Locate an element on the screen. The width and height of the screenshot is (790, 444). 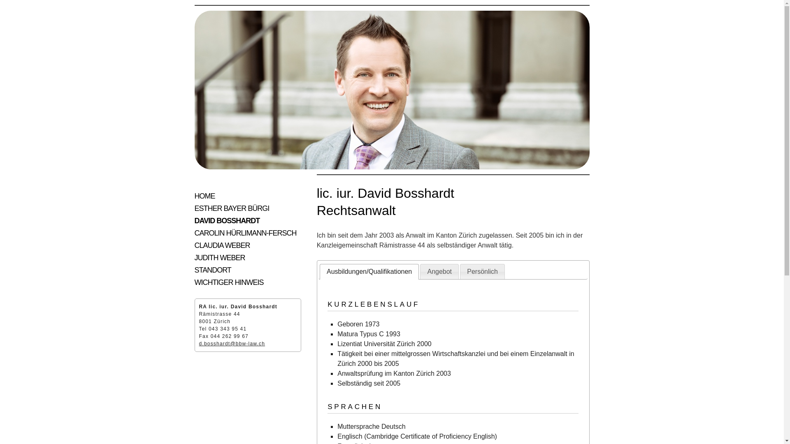
Angebot is located at coordinates (439, 272).